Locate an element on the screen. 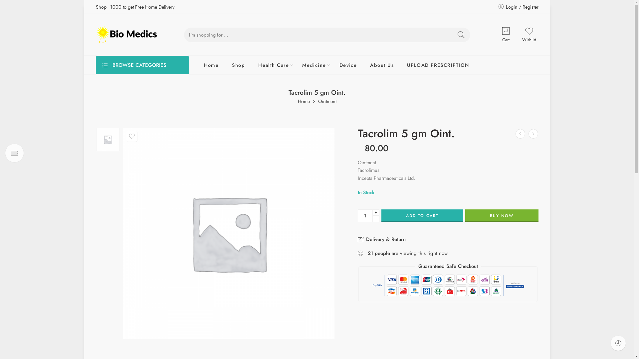  ADD TO CART is located at coordinates (422, 216).